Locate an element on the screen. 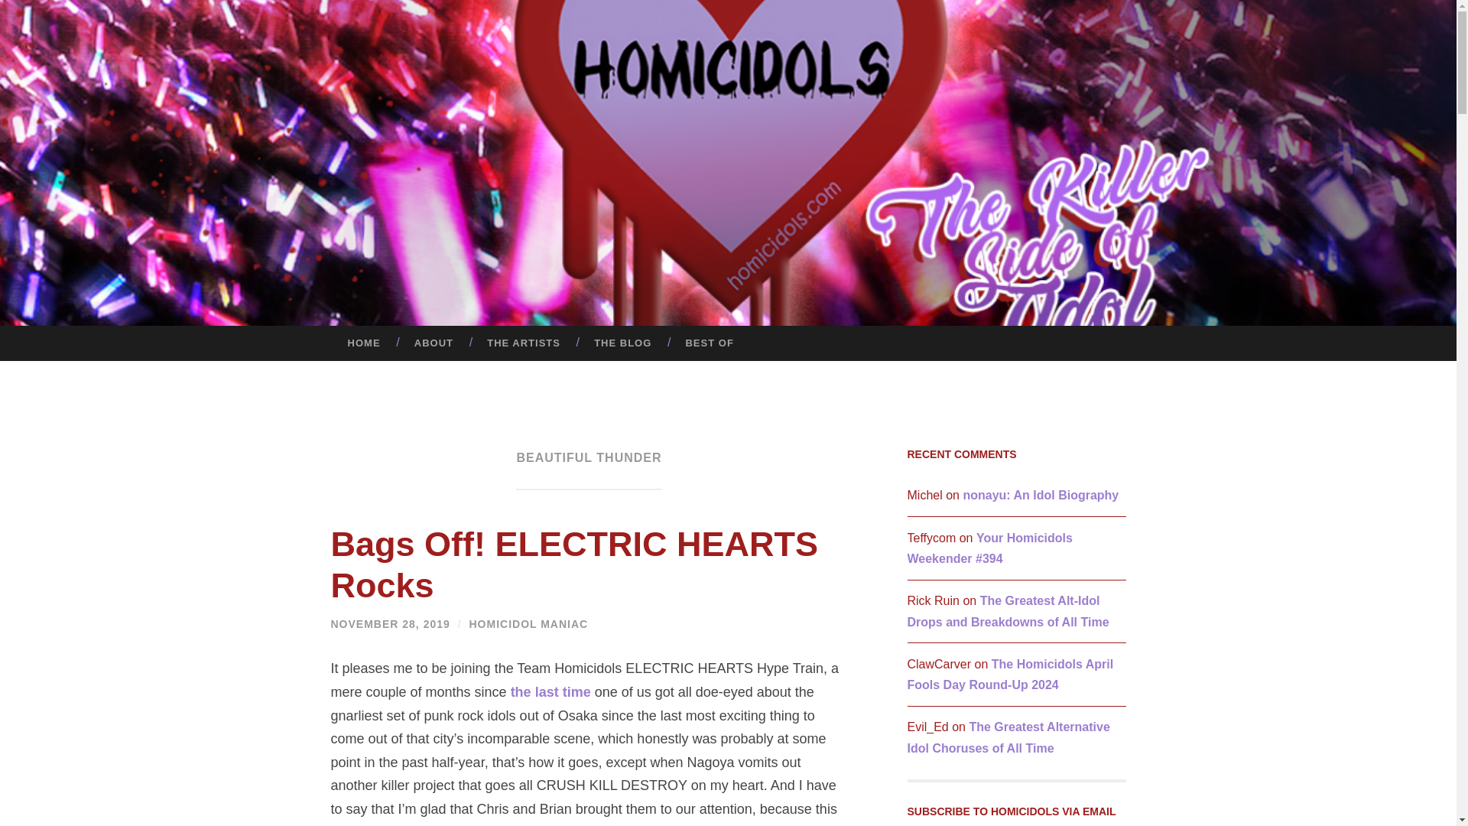  the last time is located at coordinates (550, 691).